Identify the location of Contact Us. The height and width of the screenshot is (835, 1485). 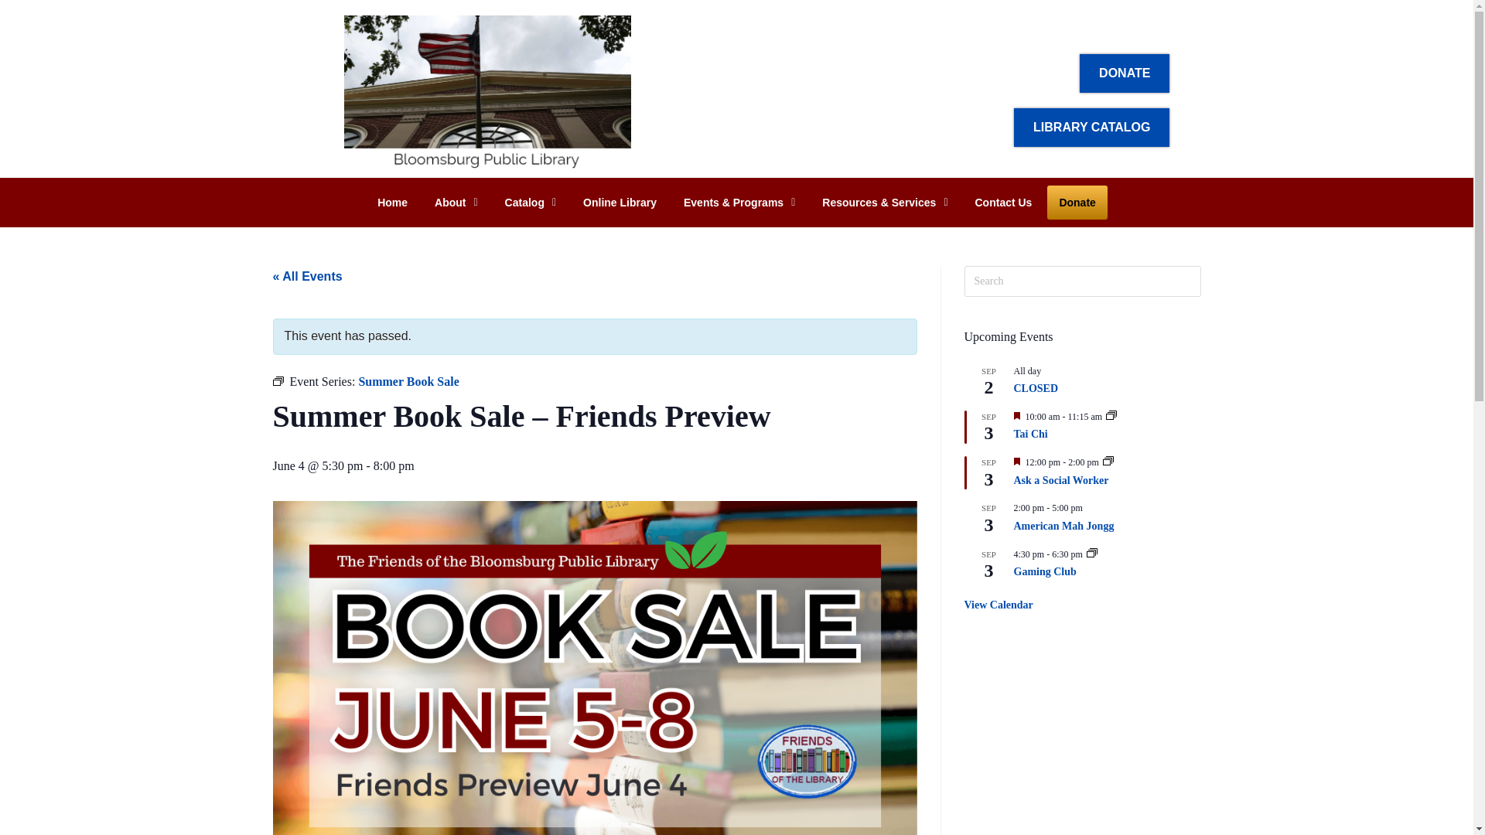
(1004, 203).